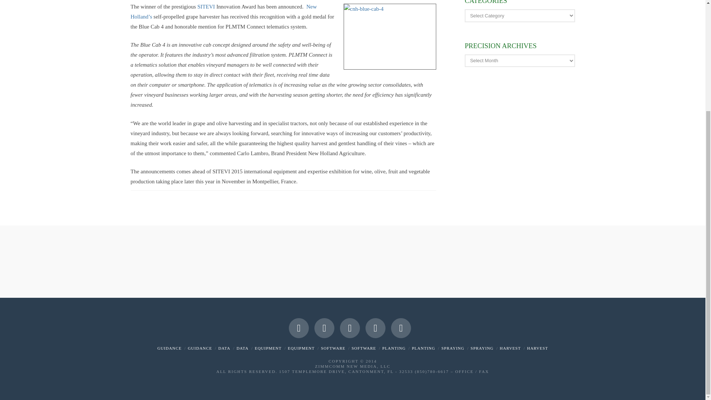 This screenshot has height=400, width=711. I want to click on EQUIPMENT, so click(268, 348).